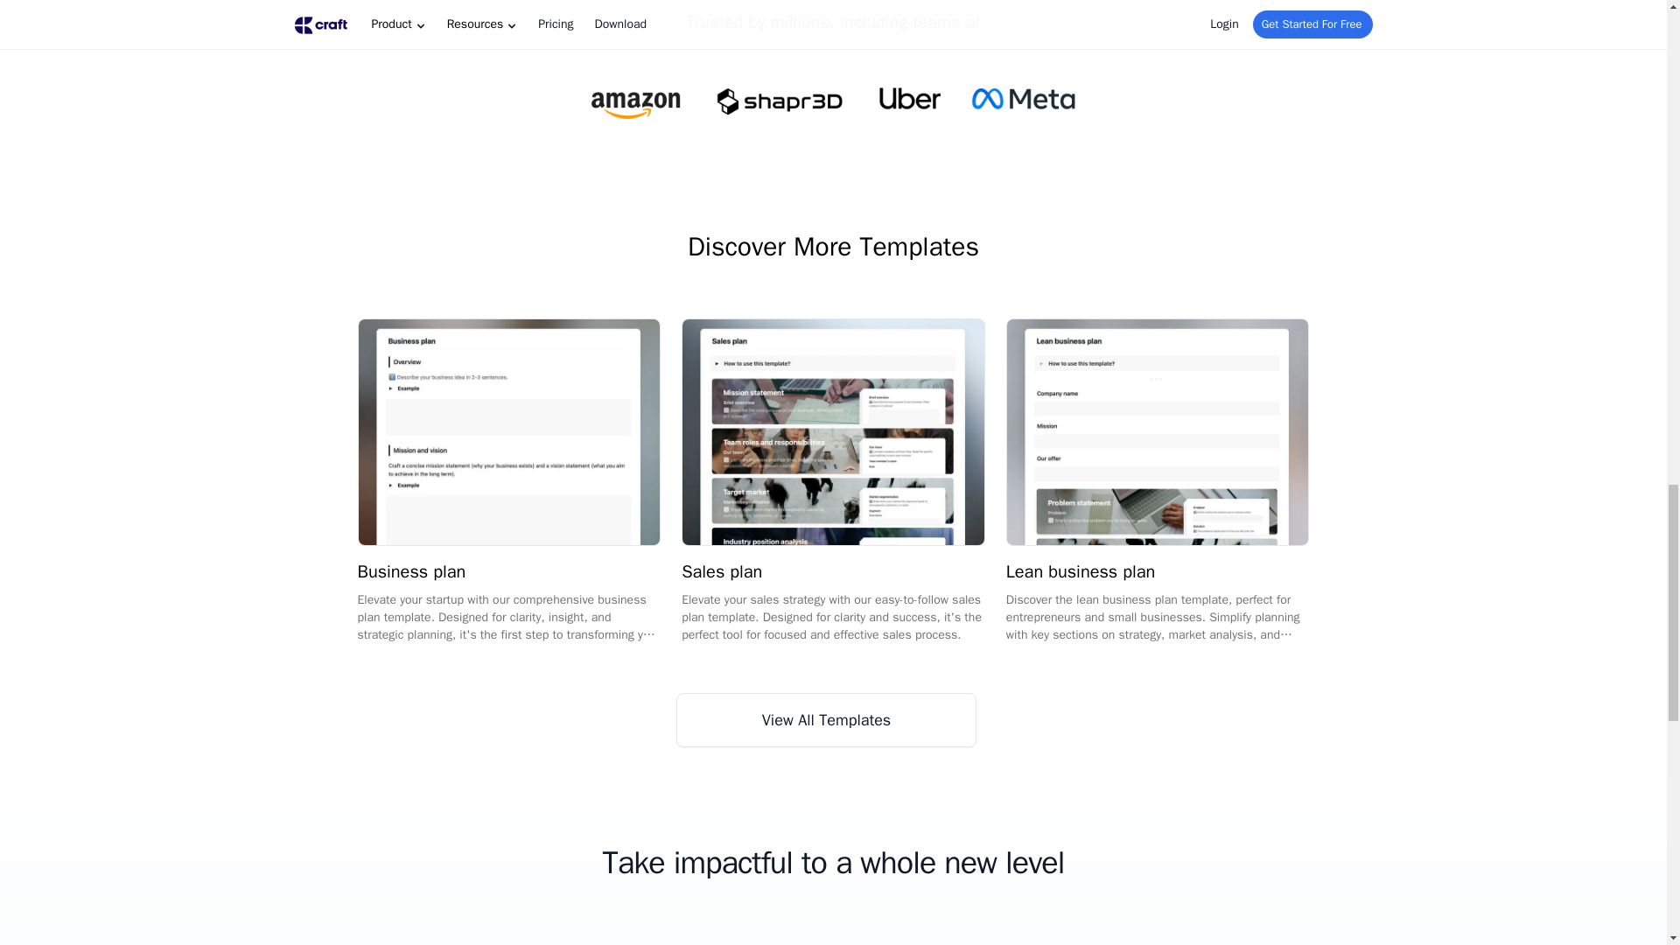  What do you see at coordinates (826, 719) in the screenshot?
I see `View All Templates` at bounding box center [826, 719].